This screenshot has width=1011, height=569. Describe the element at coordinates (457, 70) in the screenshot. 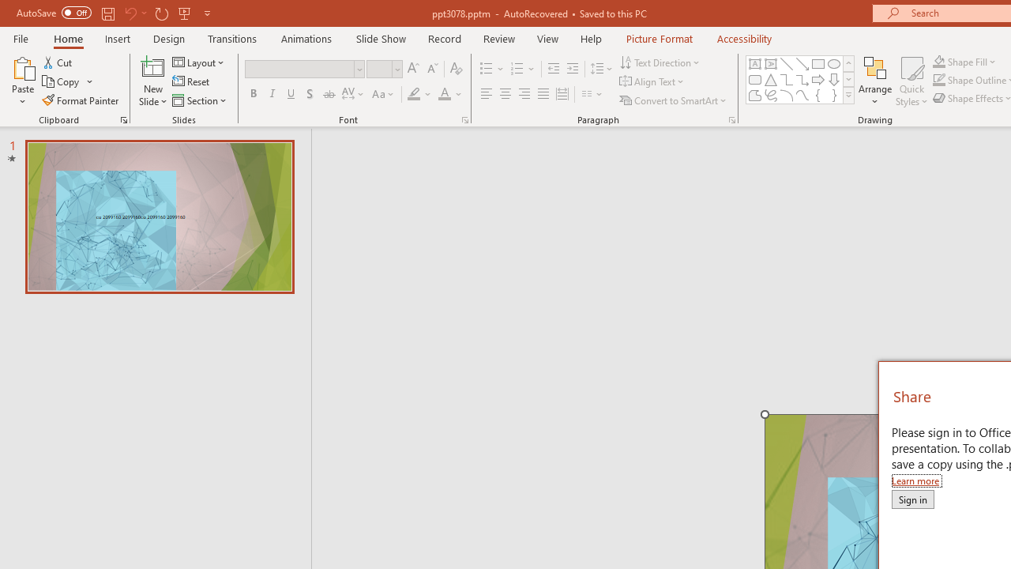

I see `Clear Formatting` at that location.